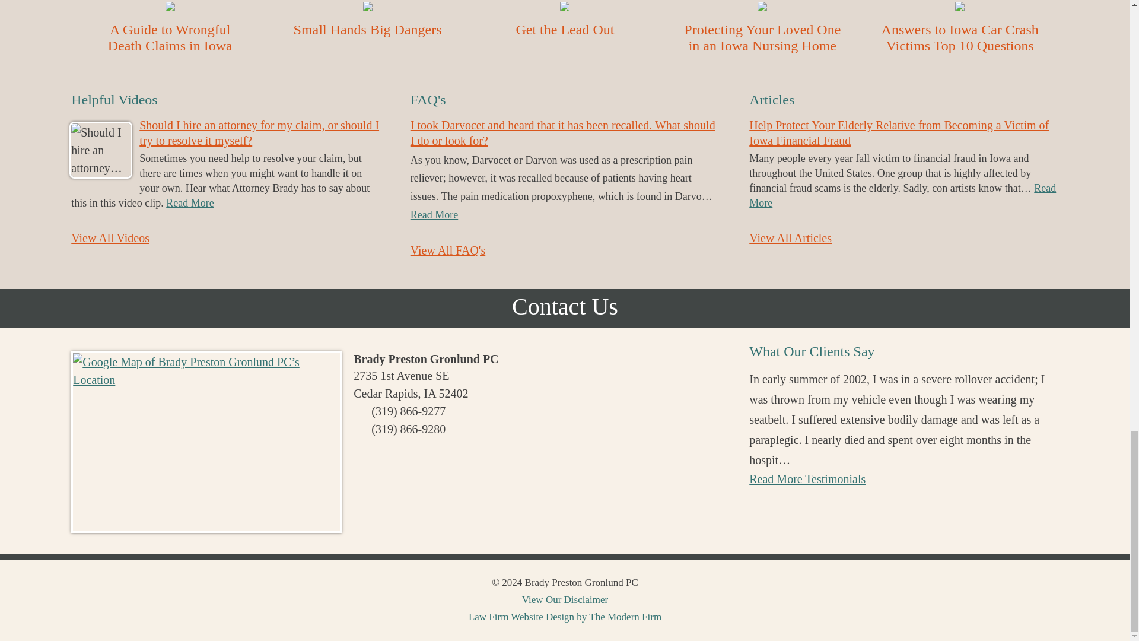  What do you see at coordinates (565, 29) in the screenshot?
I see `Download eBook` at bounding box center [565, 29].